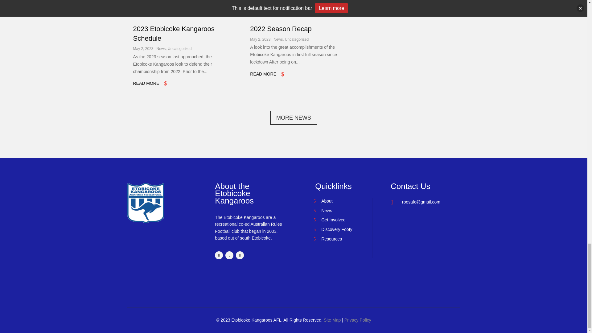 The image size is (592, 333). I want to click on News, so click(278, 39).